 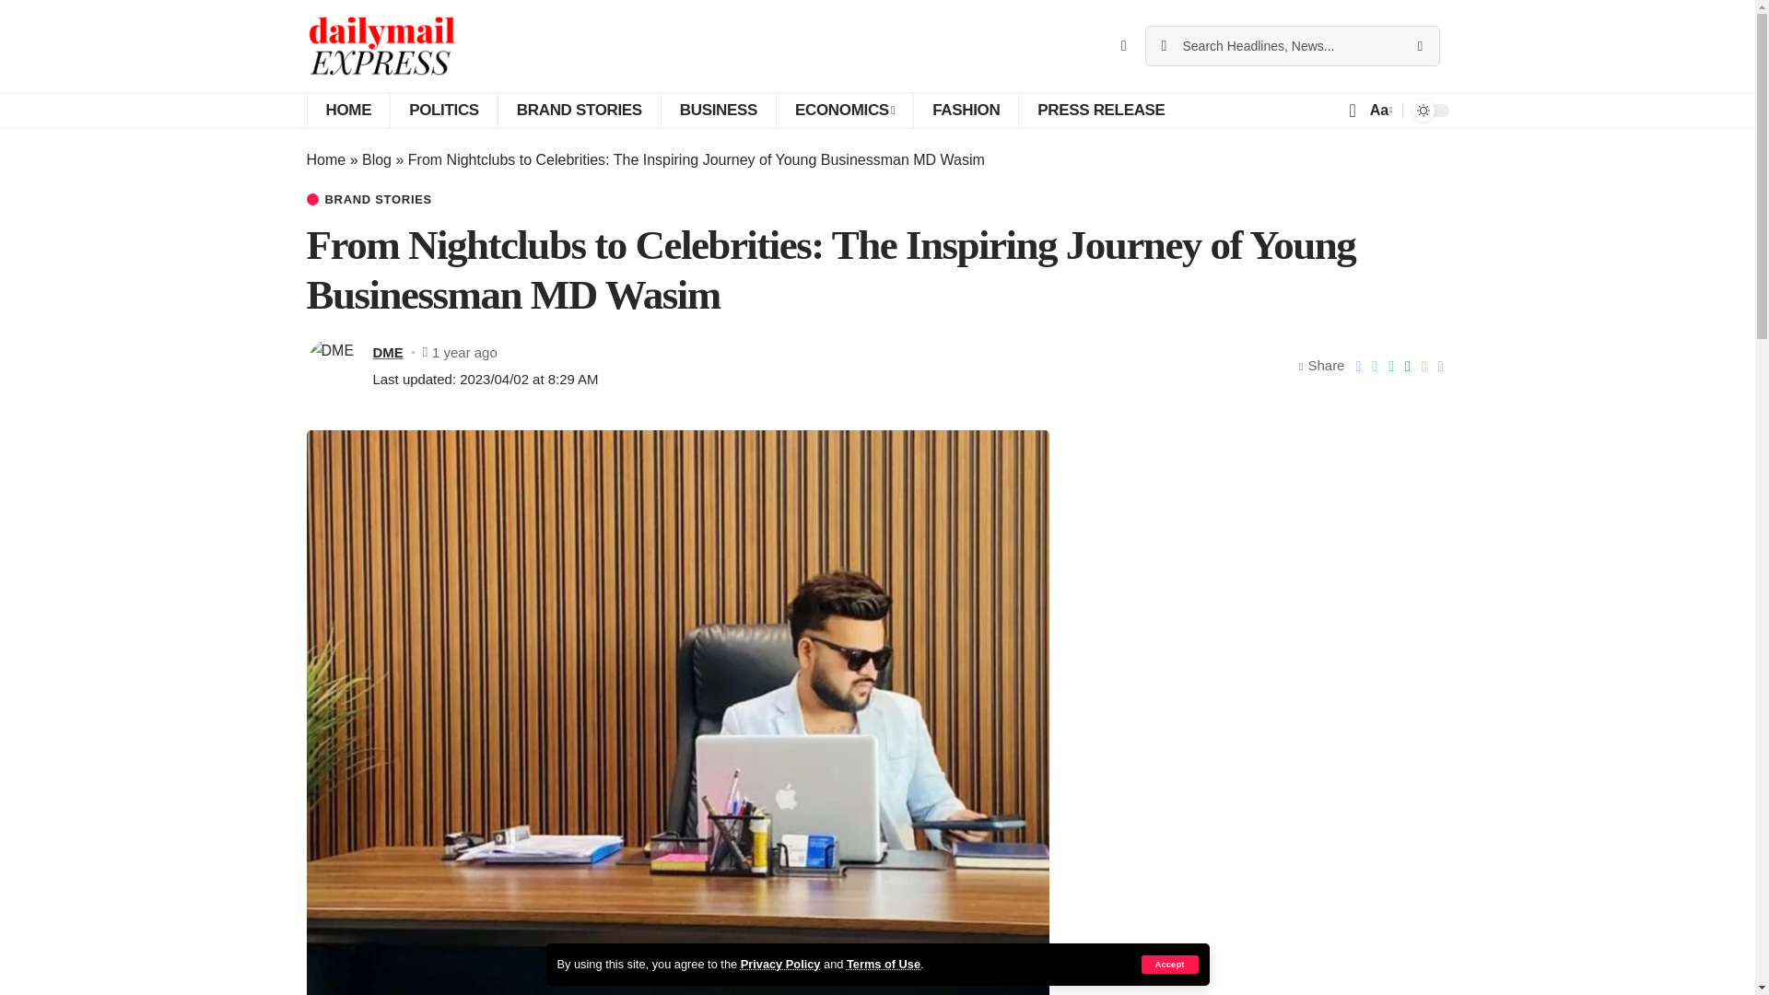 What do you see at coordinates (579, 111) in the screenshot?
I see `BRAND STORIES` at bounding box center [579, 111].